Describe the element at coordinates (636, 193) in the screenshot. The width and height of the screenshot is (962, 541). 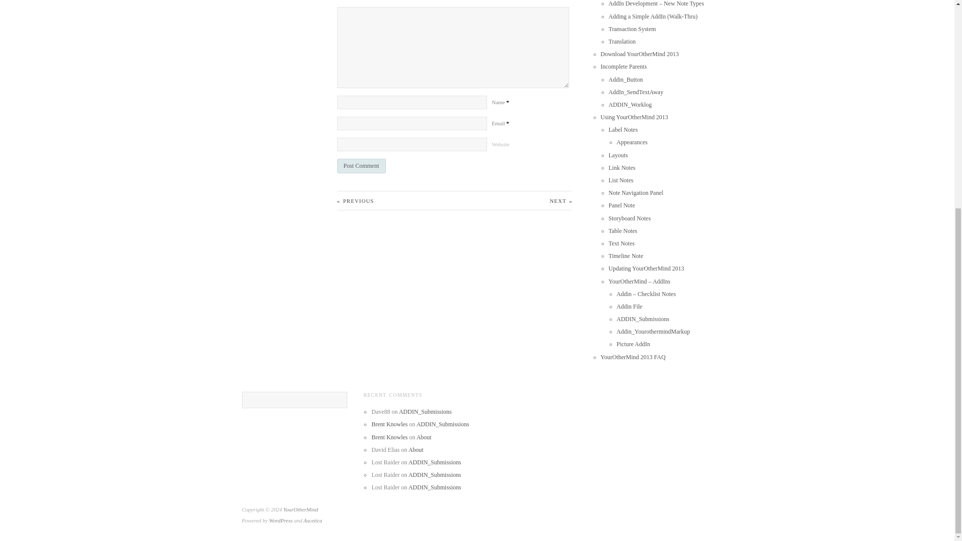
I see `Note Navigation Panel` at that location.